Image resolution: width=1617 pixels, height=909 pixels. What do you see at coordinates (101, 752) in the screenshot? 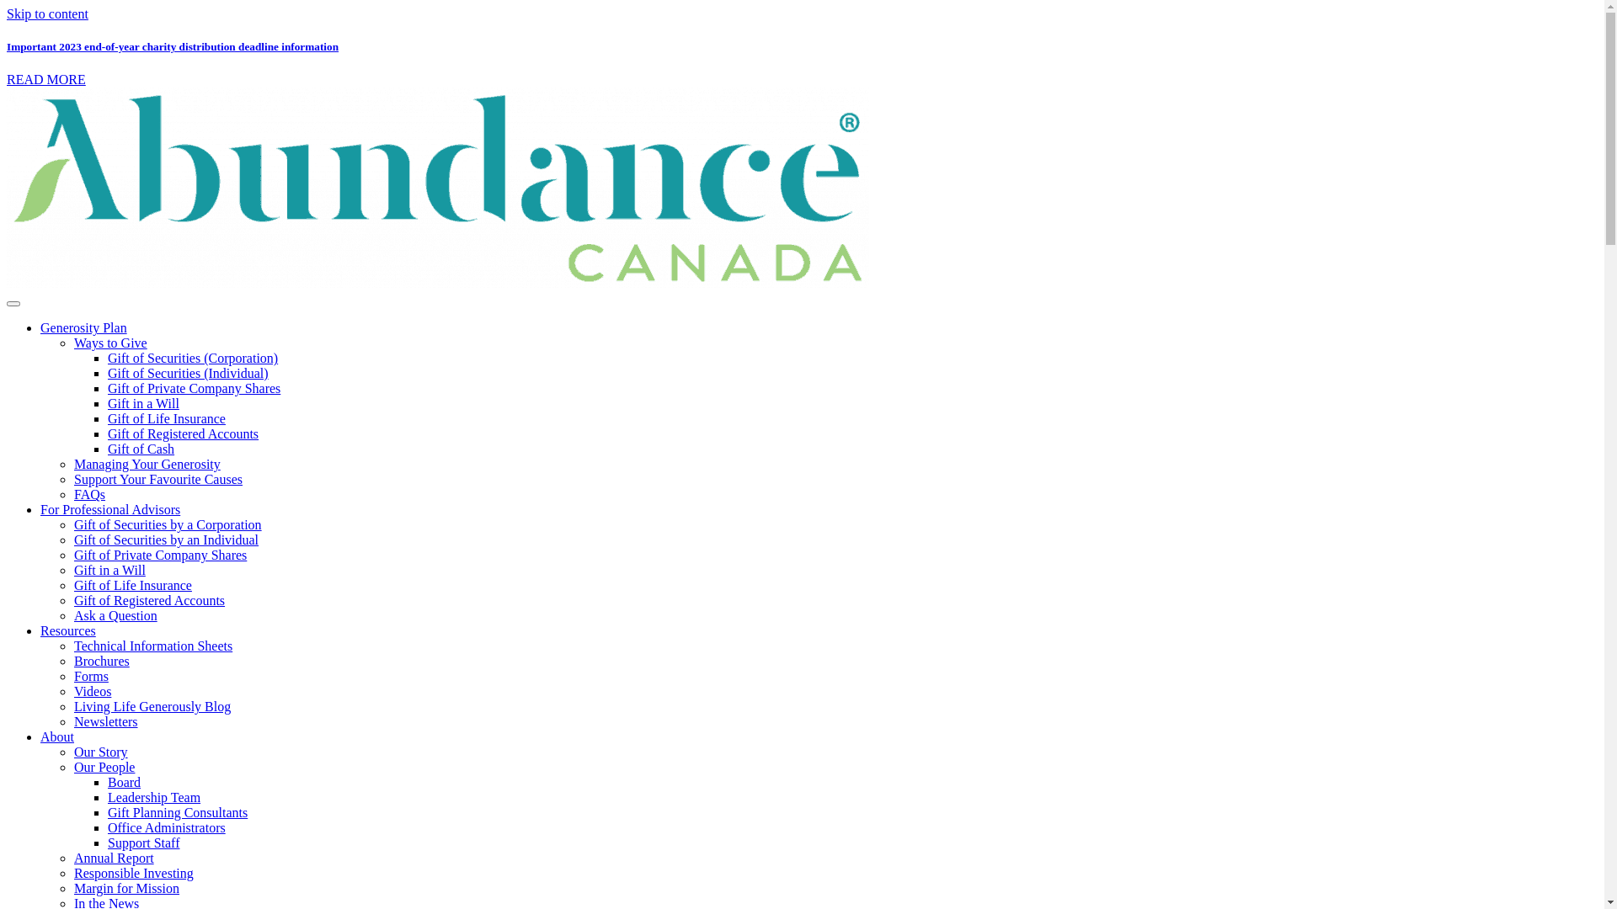
I see `Our Story` at bounding box center [101, 752].